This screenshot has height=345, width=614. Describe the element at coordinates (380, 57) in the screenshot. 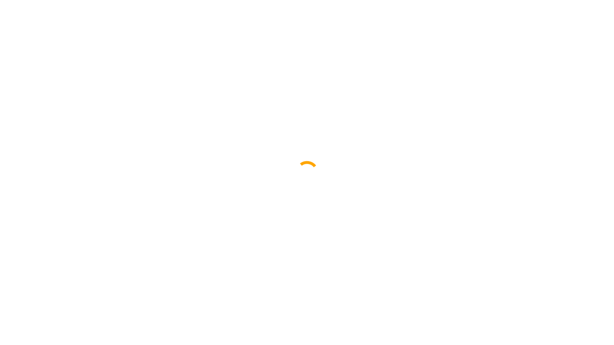

I see `Kursanmeldung/Kontakt` at that location.